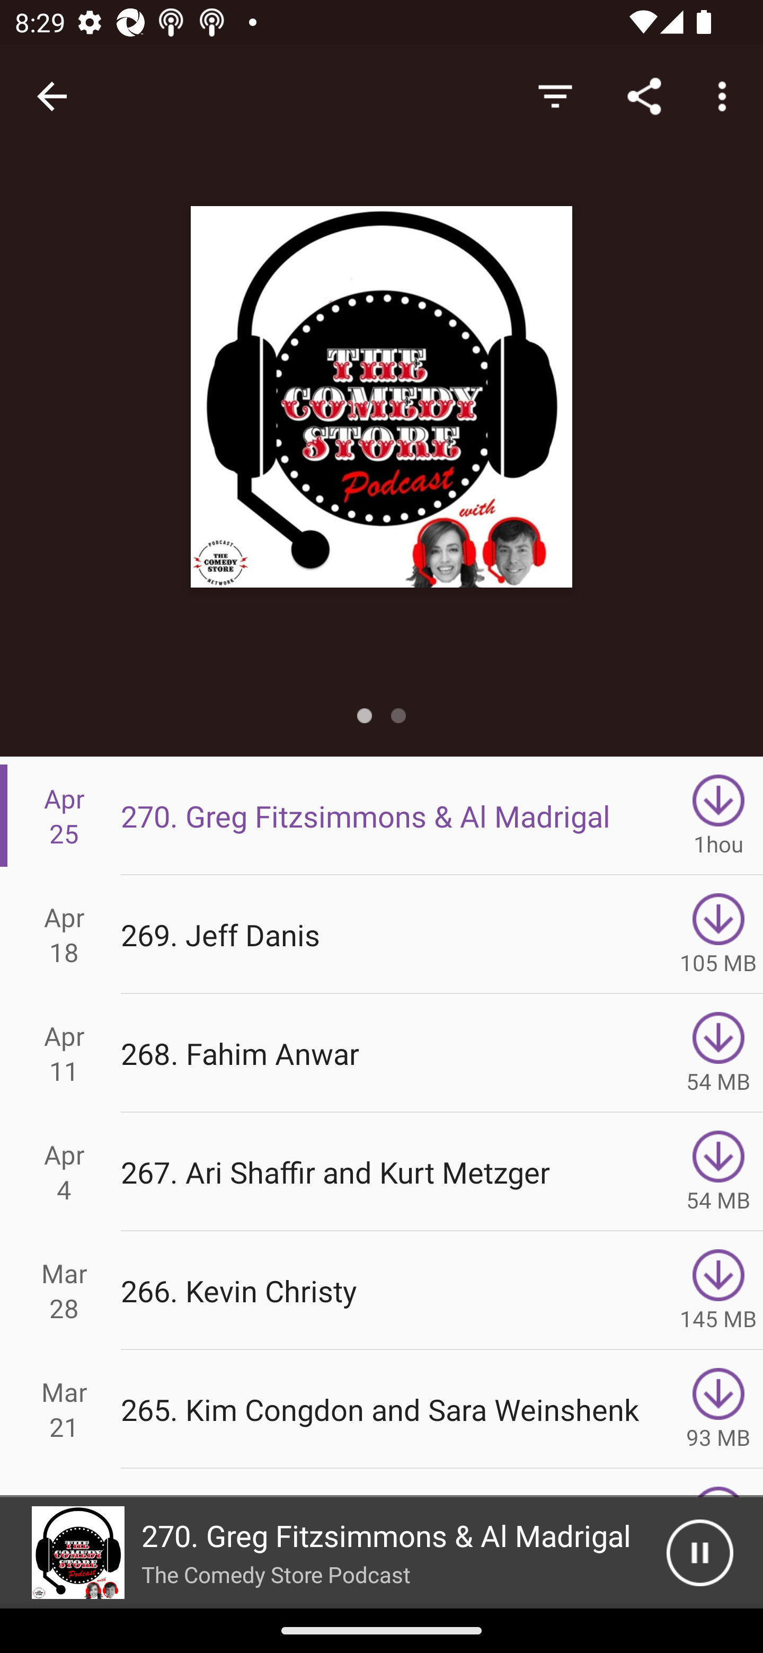  Describe the element at coordinates (718, 934) in the screenshot. I see `Download 105 MB` at that location.